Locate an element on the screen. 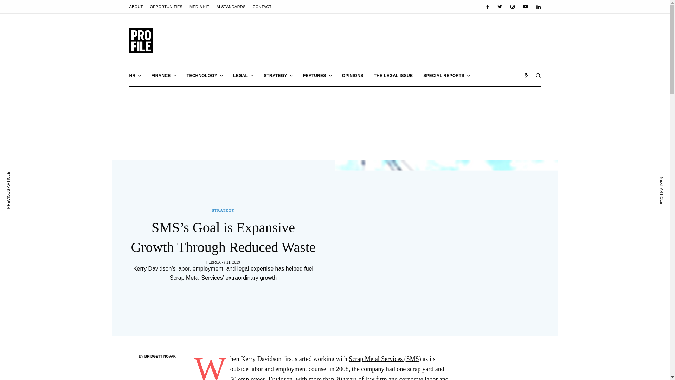  LEGAL is located at coordinates (243, 75).